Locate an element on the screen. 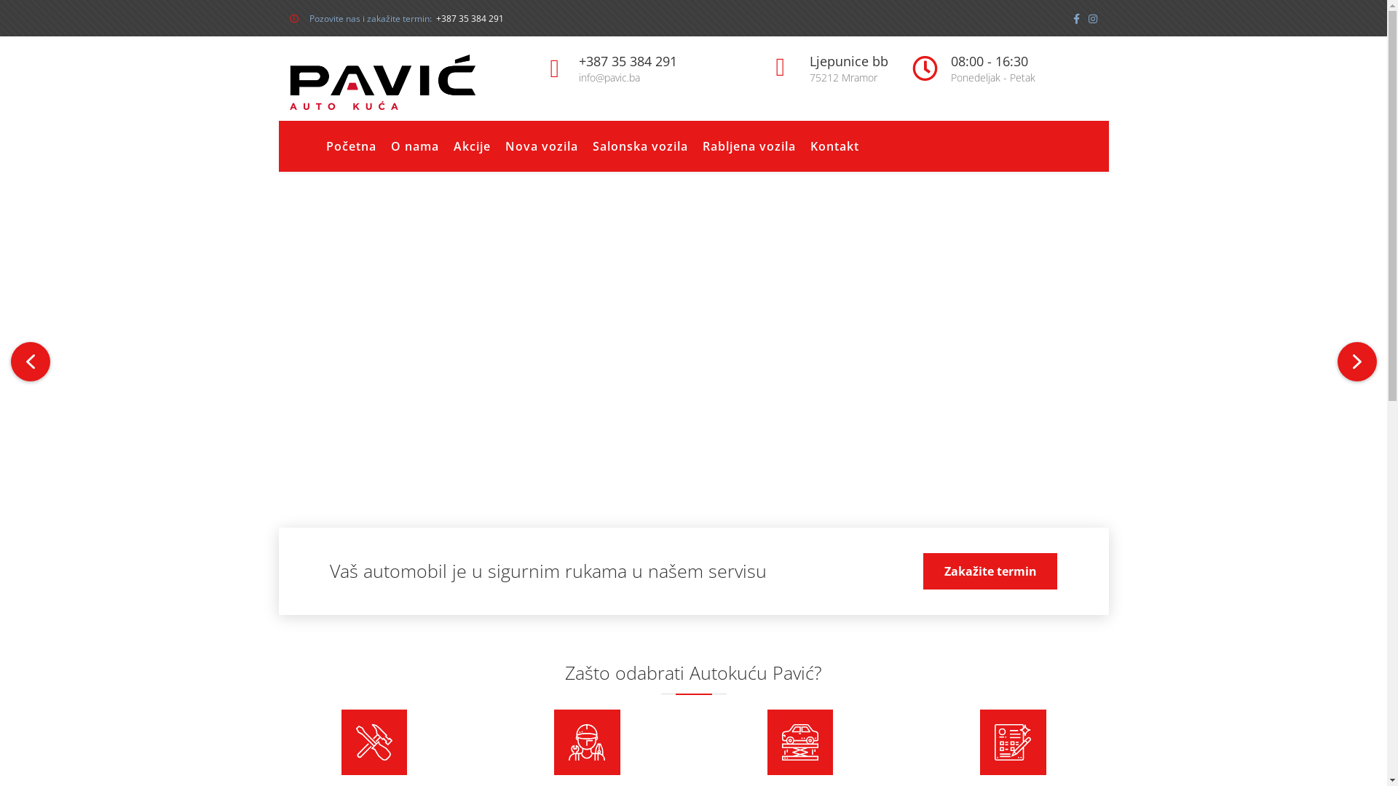 The height and width of the screenshot is (786, 1398). Akcije is located at coordinates (472, 146).